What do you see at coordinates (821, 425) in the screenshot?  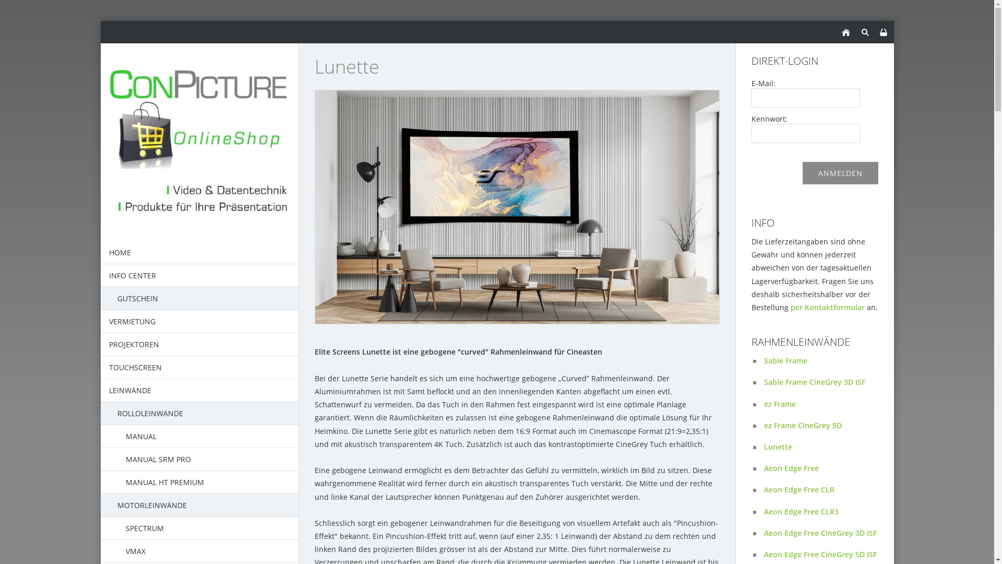 I see `ez Frame CineGrey 5D` at bounding box center [821, 425].